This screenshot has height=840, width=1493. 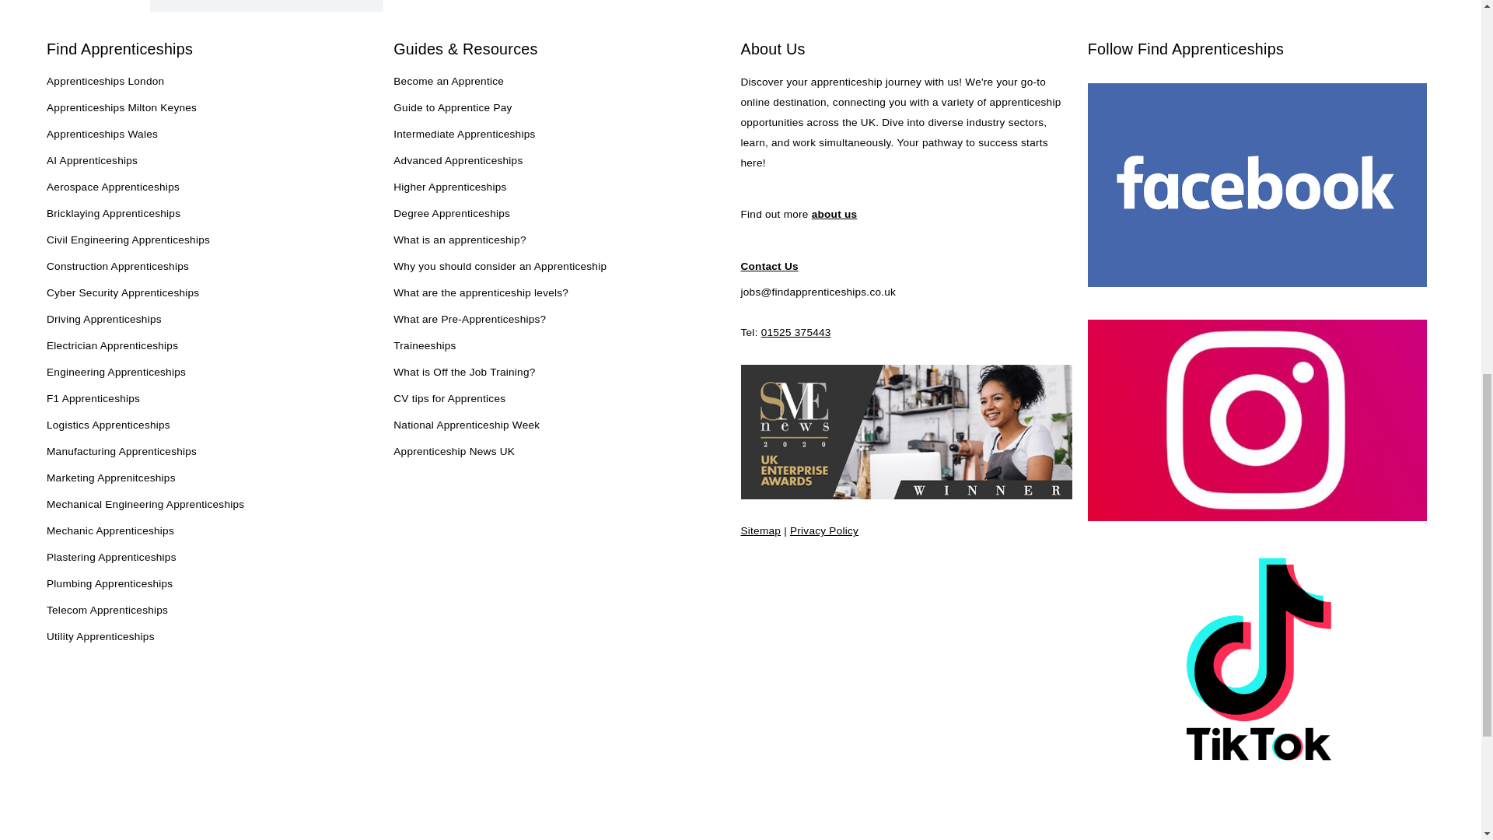 What do you see at coordinates (102, 135) in the screenshot?
I see `Apprenticeships Wales` at bounding box center [102, 135].